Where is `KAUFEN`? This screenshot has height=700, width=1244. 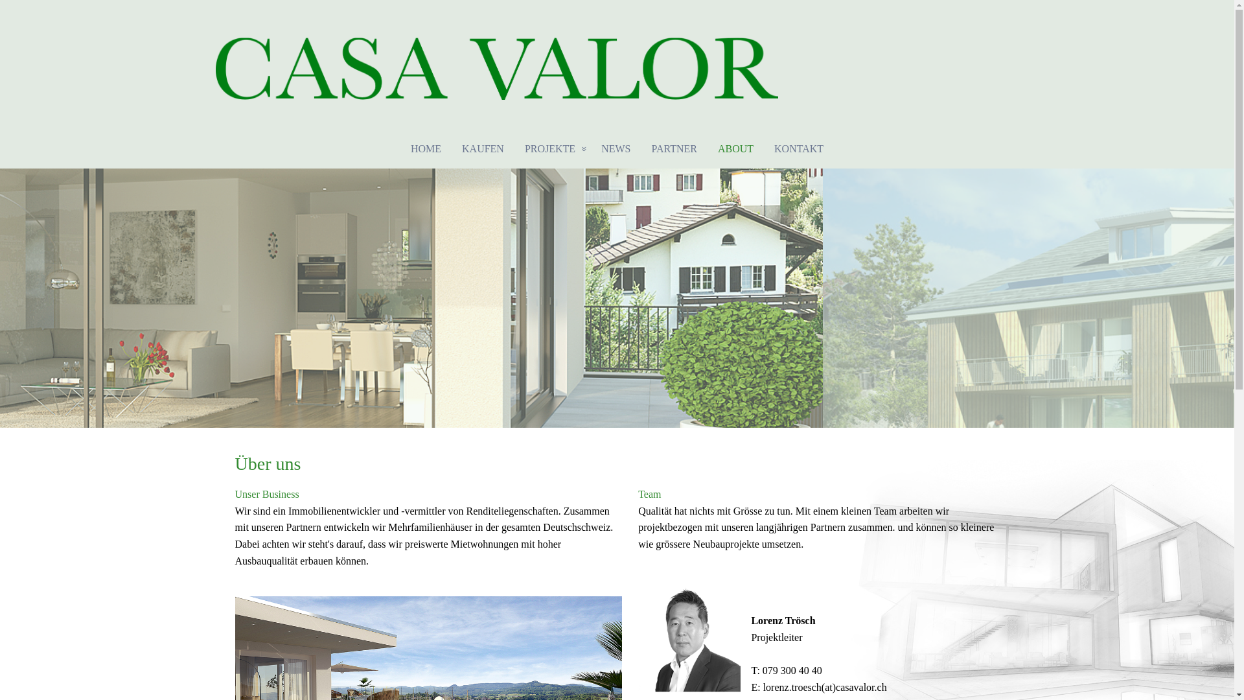 KAUFEN is located at coordinates (483, 149).